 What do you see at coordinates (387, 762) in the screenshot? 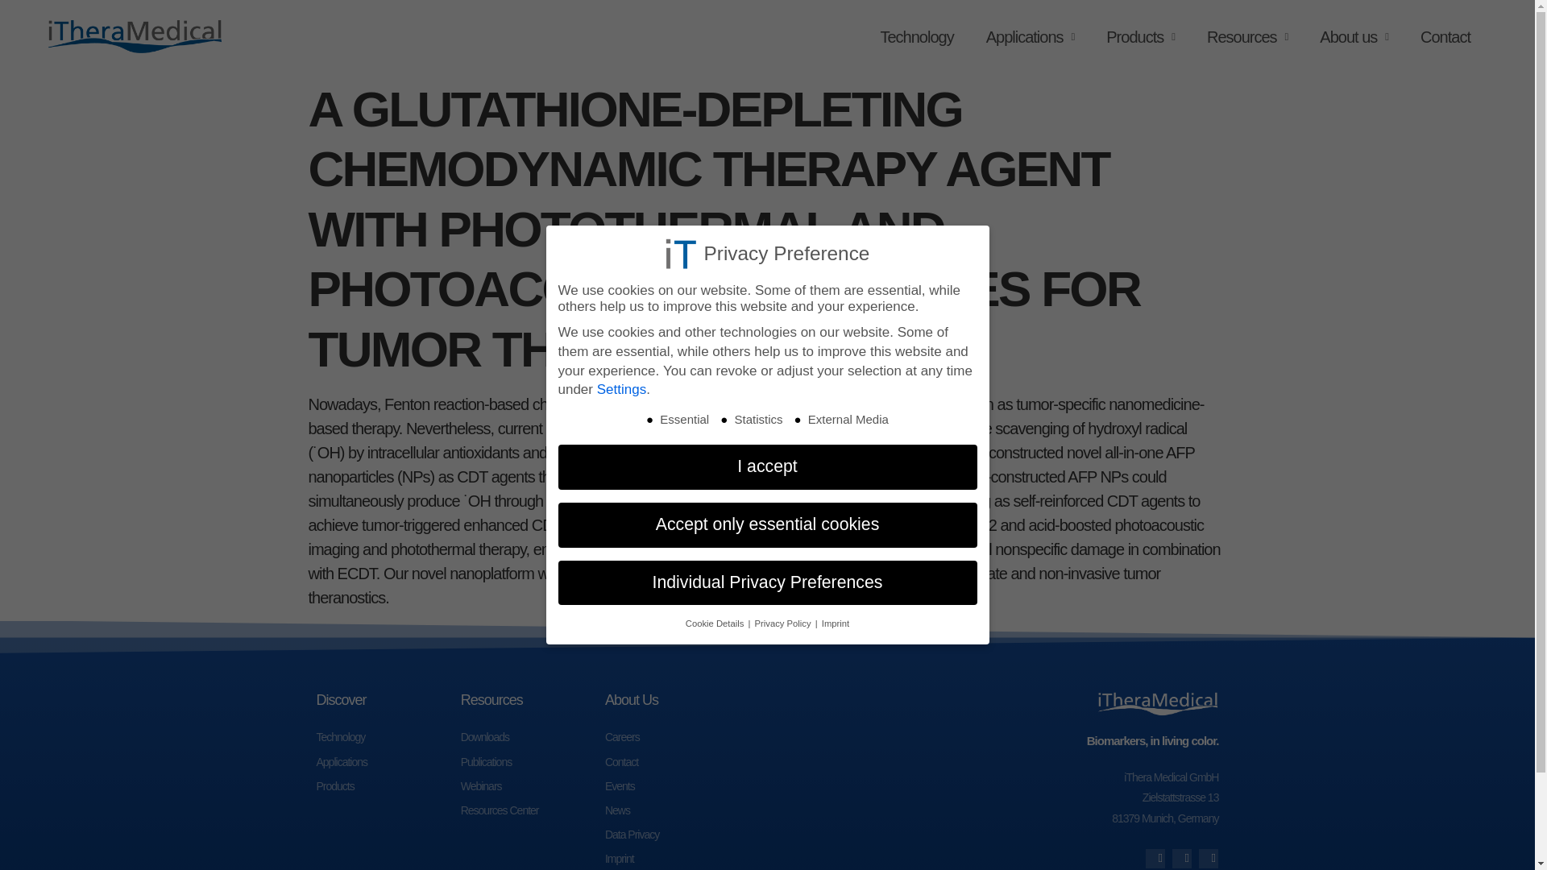
I see `Applications` at bounding box center [387, 762].